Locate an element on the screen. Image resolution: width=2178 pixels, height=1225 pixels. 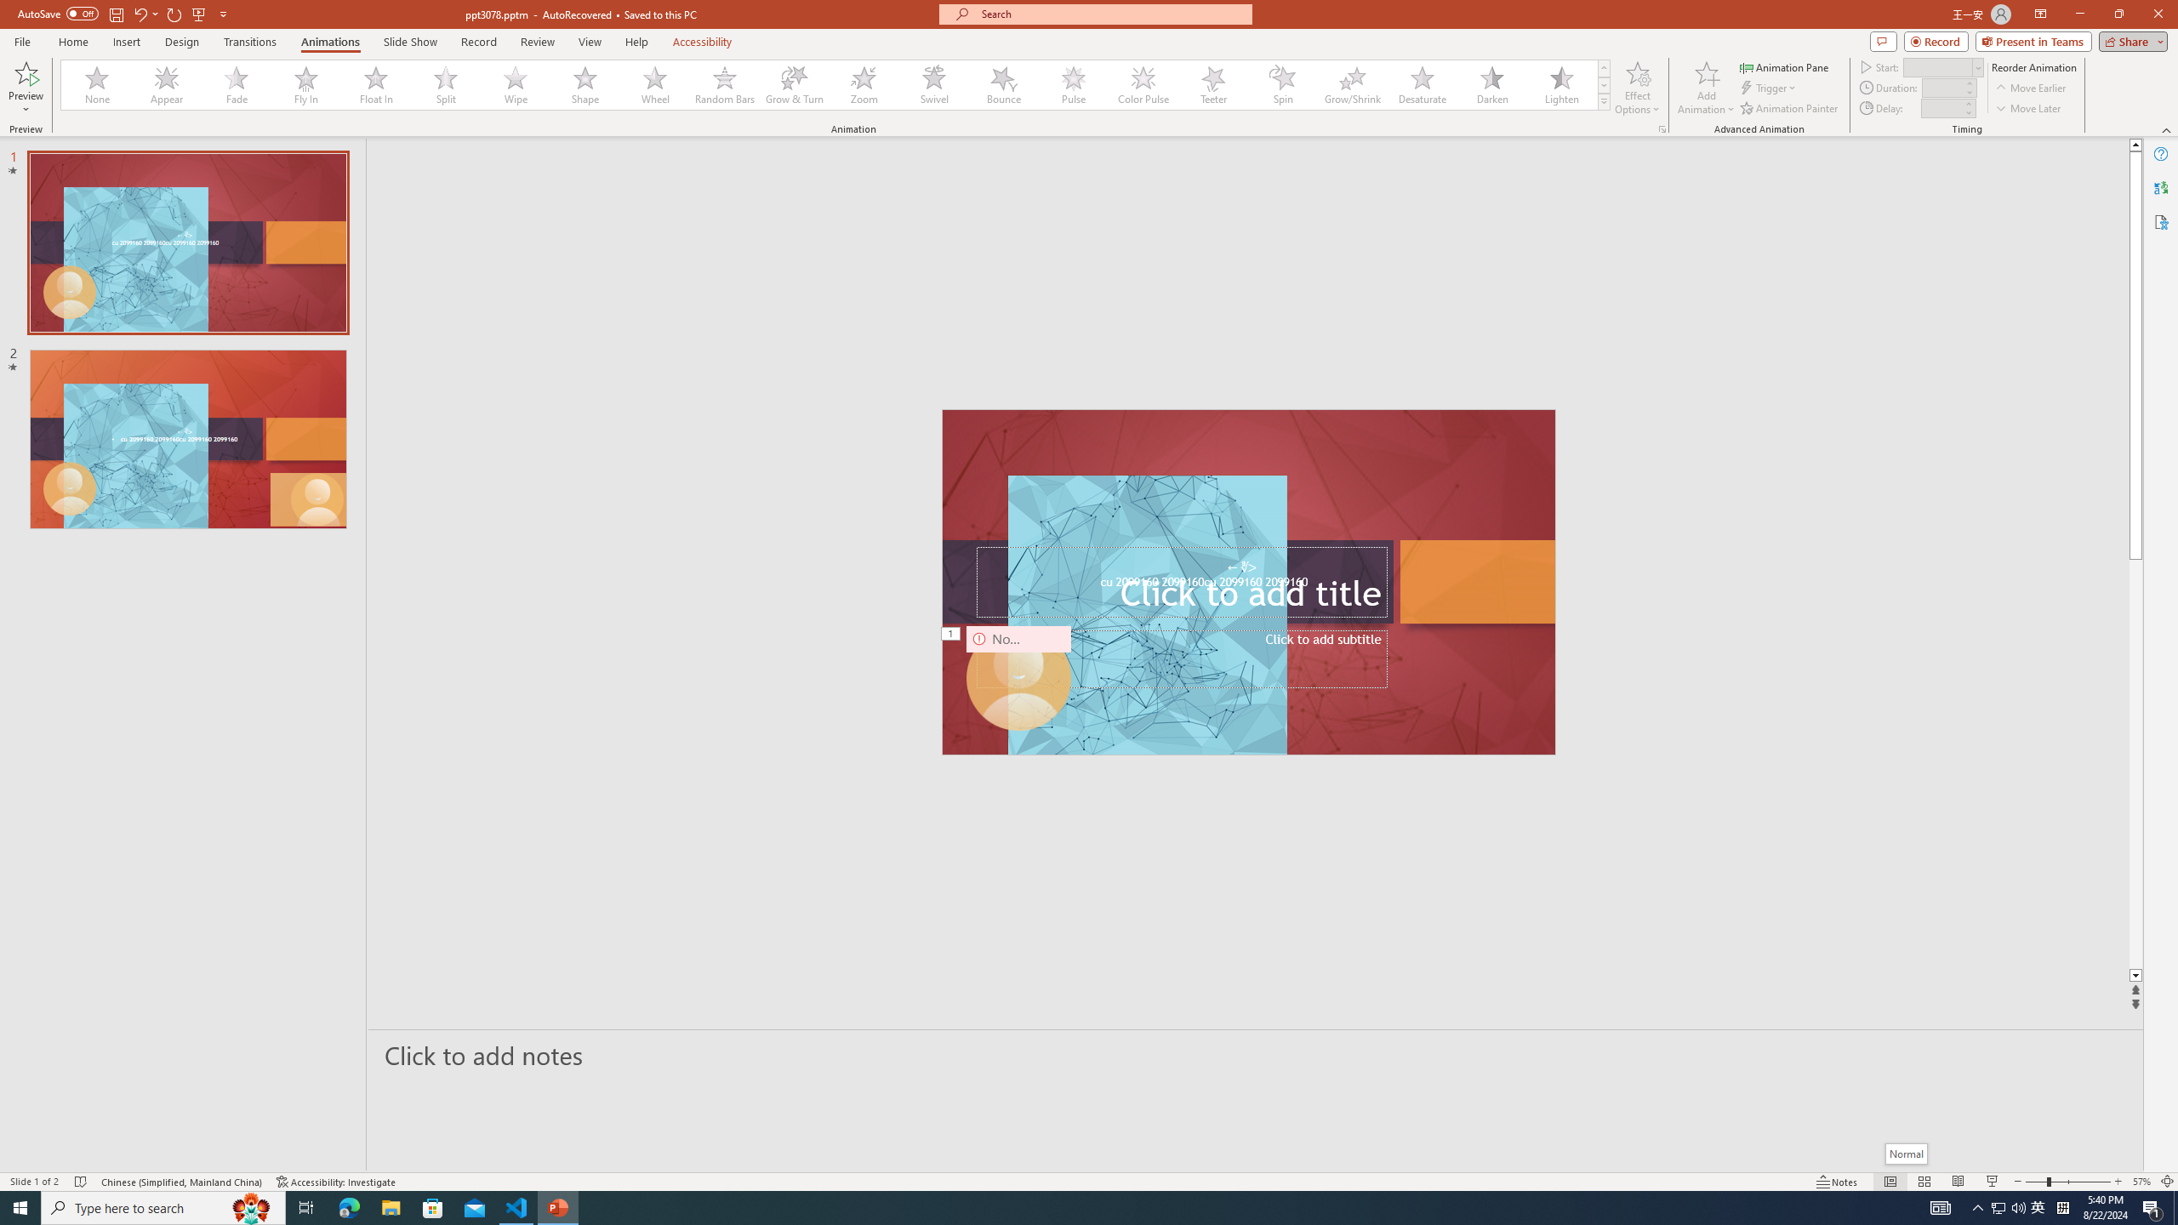
AutomationID: AnimationGallery is located at coordinates (835, 85).